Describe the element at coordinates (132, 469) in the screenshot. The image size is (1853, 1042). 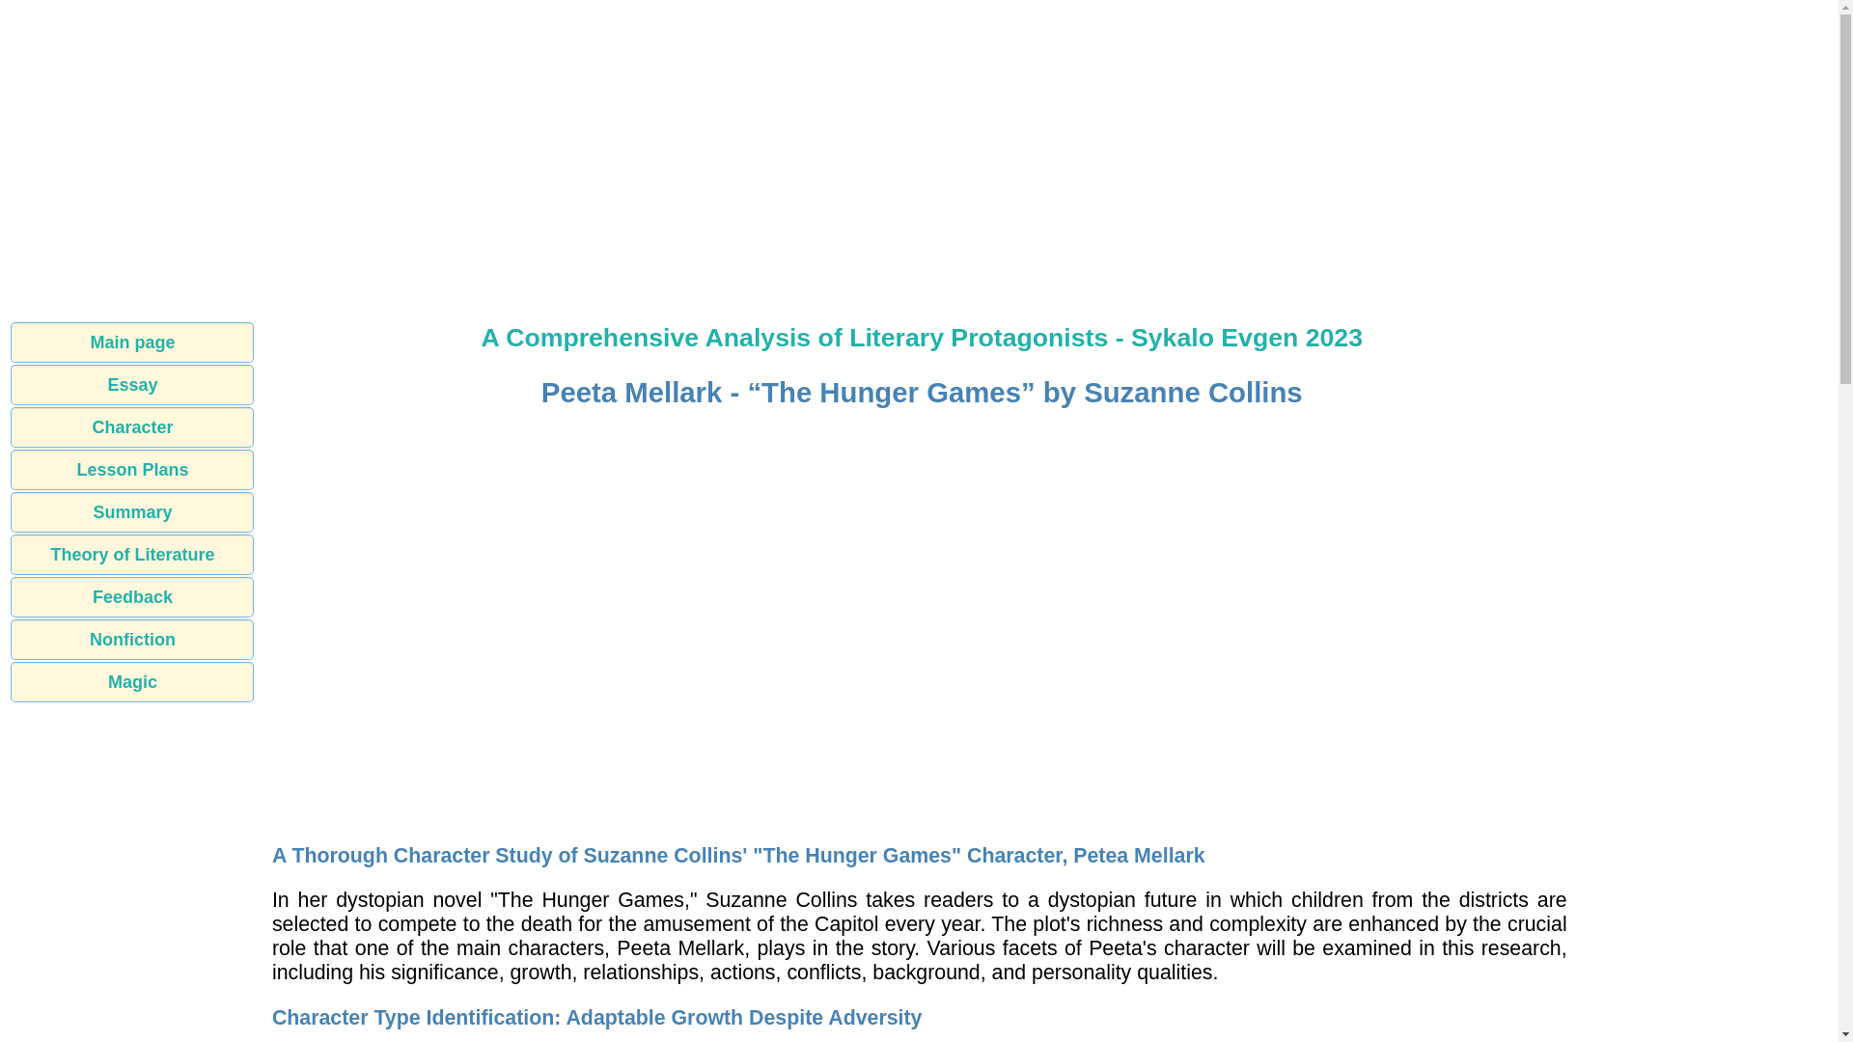
I see `Lesson Plans` at that location.